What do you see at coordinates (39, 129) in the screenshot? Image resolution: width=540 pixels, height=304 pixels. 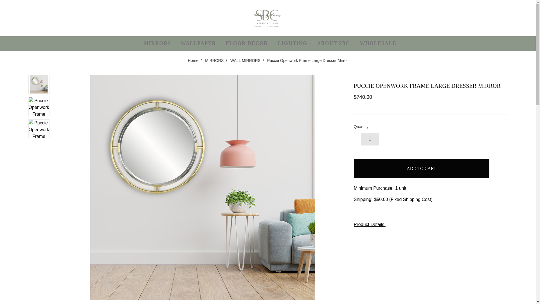 I see `Puccie Openwork Frame Large Dresser Mirror` at bounding box center [39, 129].